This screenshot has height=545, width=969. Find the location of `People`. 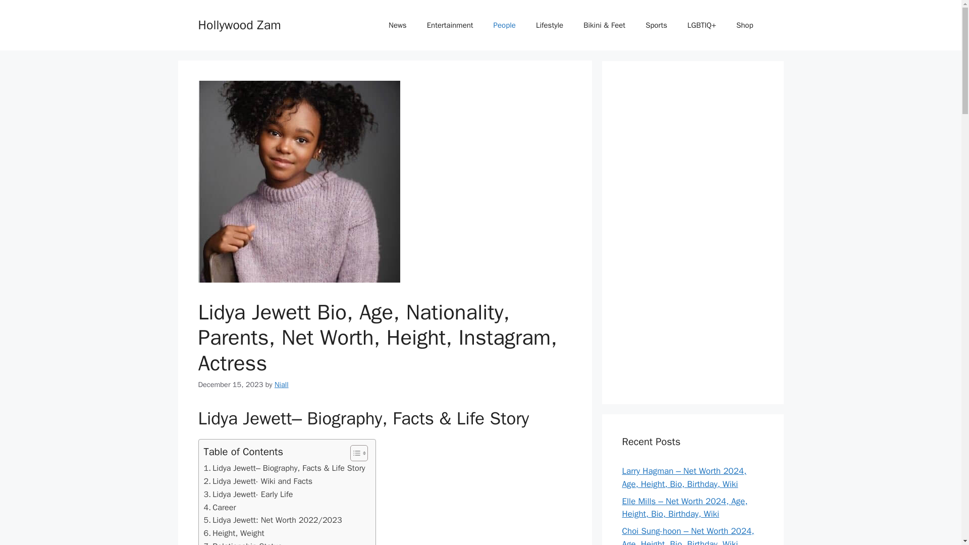

People is located at coordinates (505, 25).